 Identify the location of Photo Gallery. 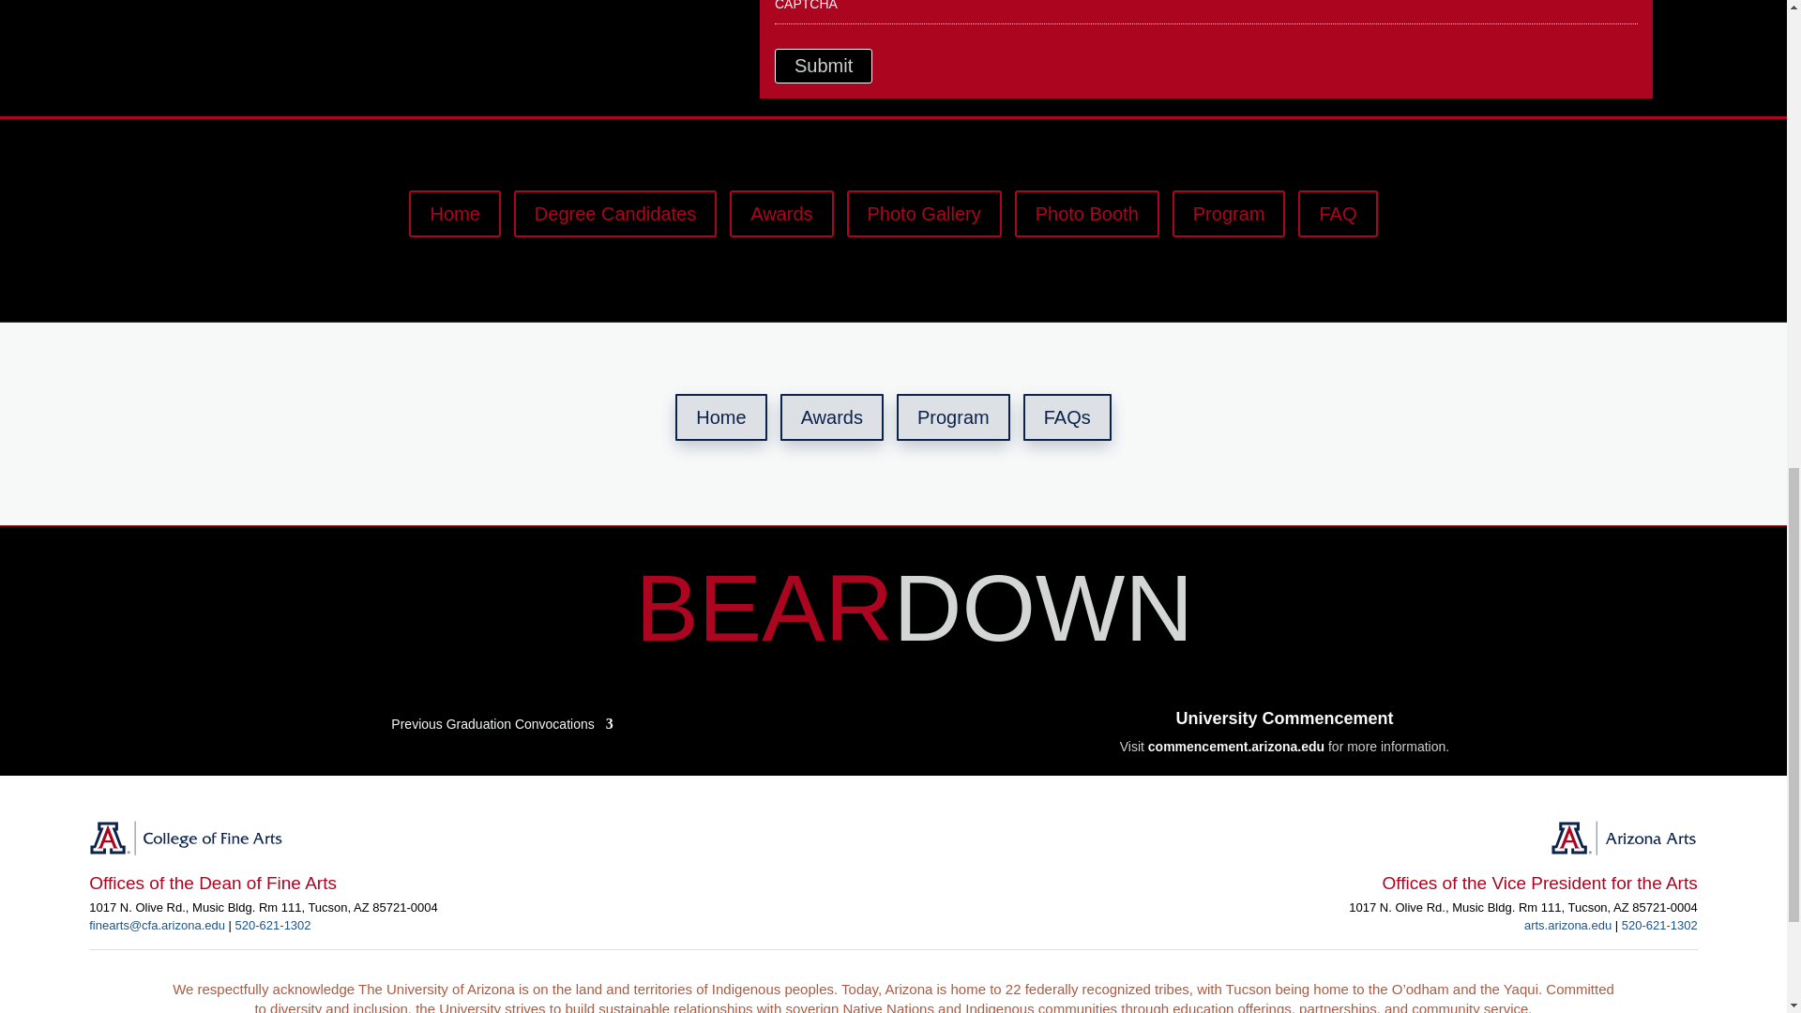
(923, 214).